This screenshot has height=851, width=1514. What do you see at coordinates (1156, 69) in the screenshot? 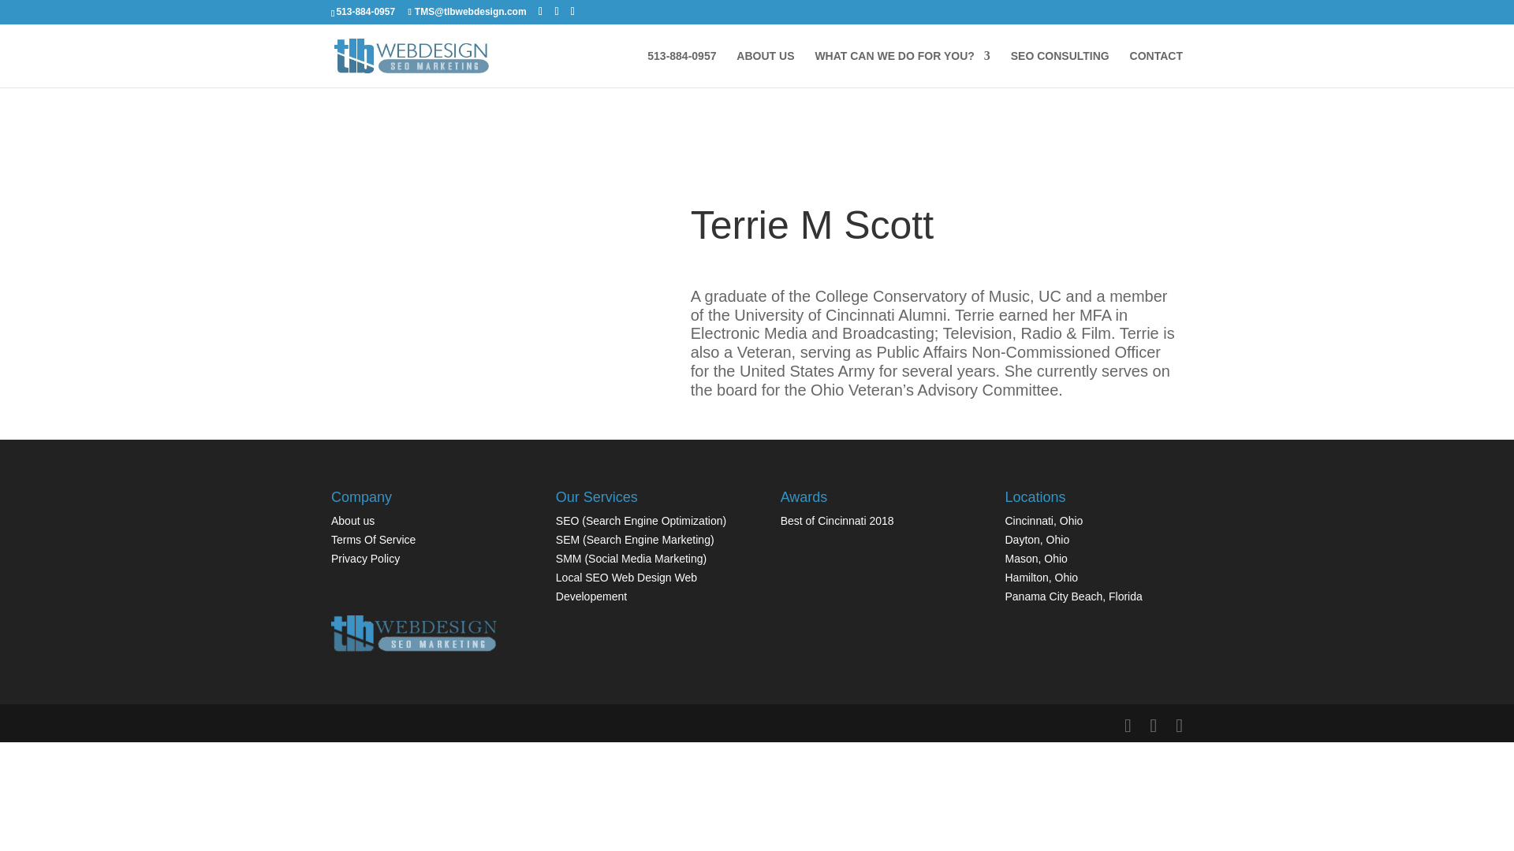
I see `CONTACT` at bounding box center [1156, 69].